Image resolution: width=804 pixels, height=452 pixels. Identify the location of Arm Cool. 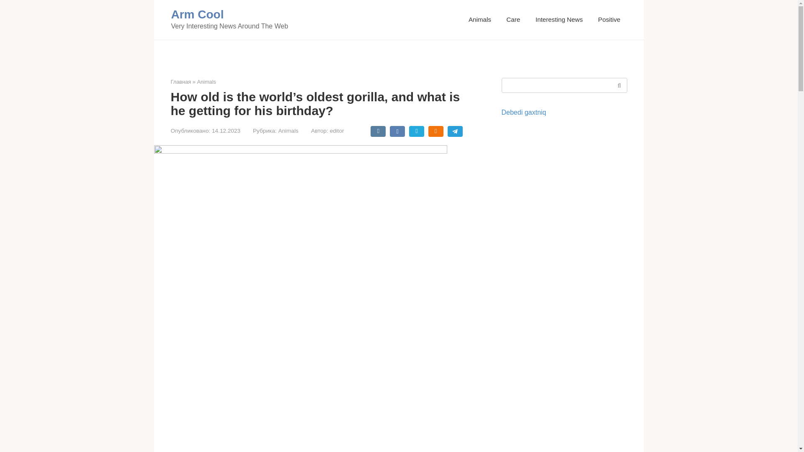
(197, 14).